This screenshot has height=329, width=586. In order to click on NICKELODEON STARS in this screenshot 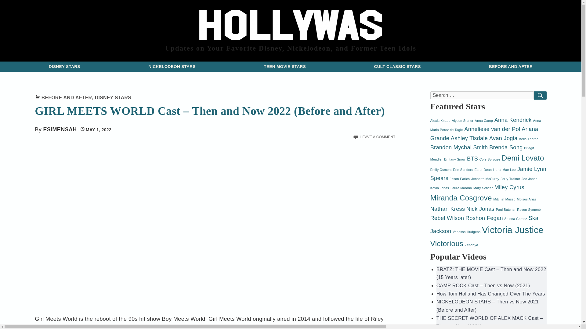, I will do `click(172, 66)`.